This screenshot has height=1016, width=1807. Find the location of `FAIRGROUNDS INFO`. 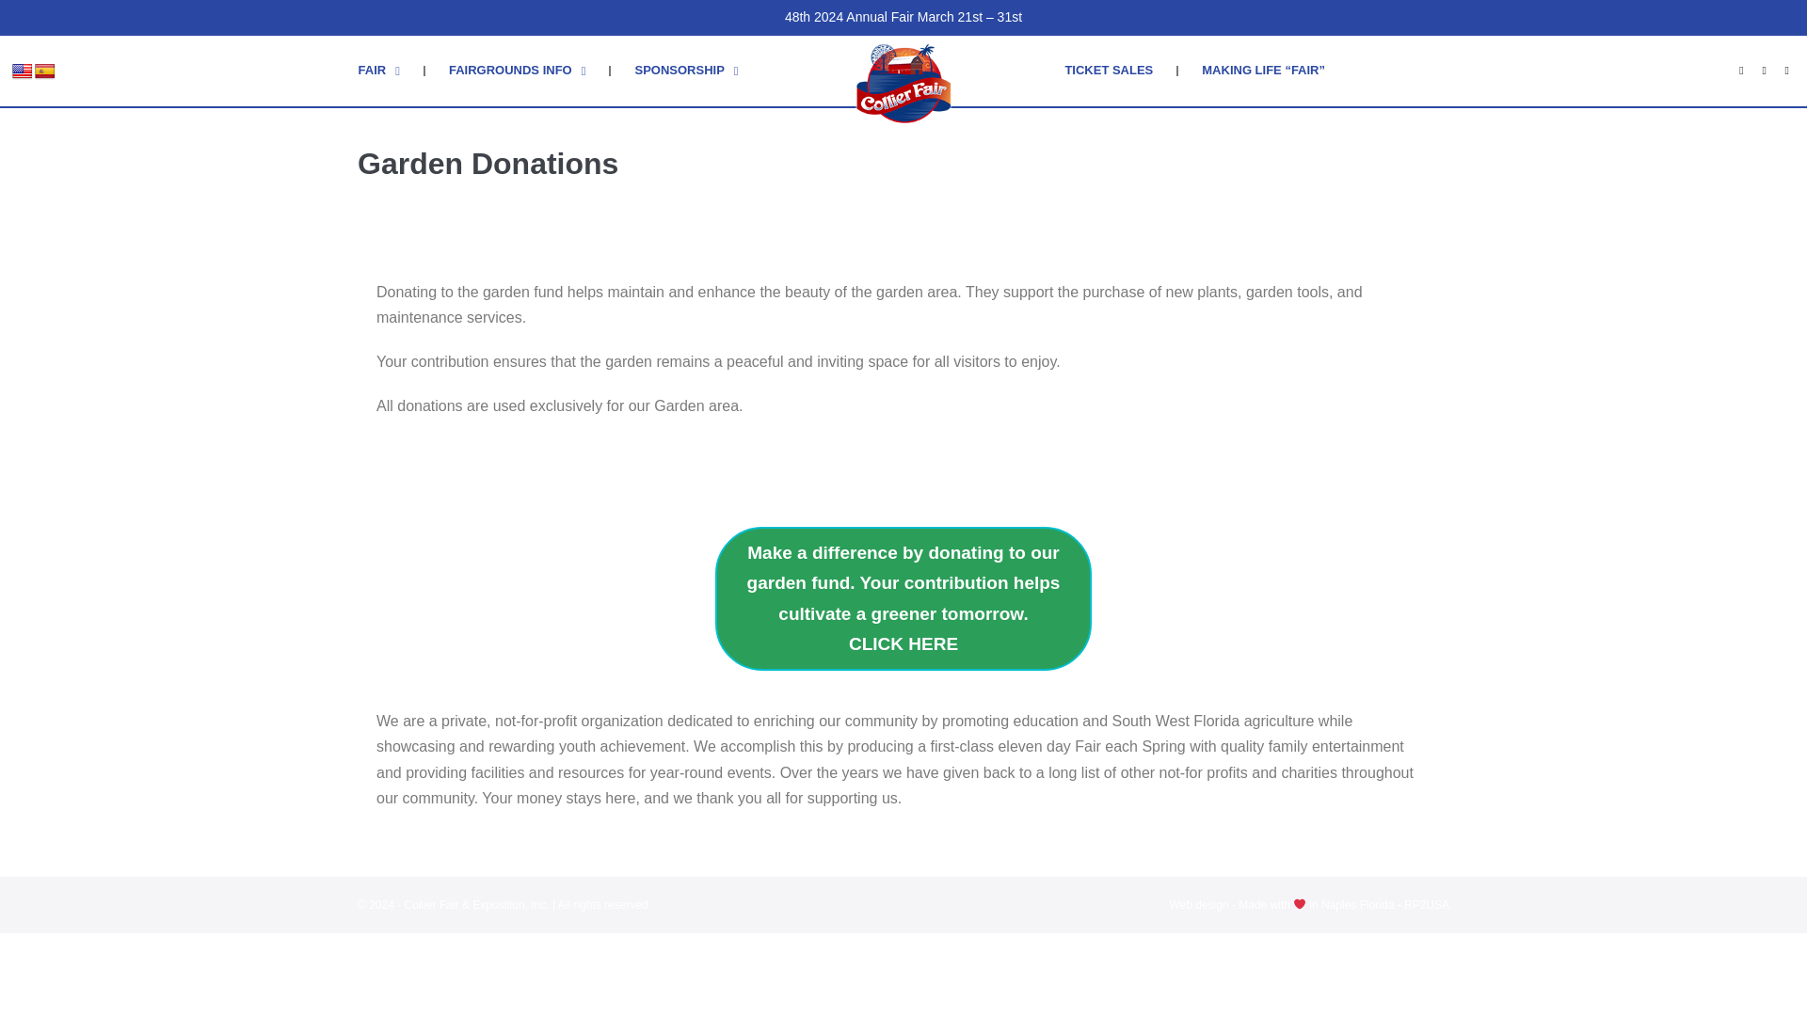

FAIRGROUNDS INFO is located at coordinates (517, 70).